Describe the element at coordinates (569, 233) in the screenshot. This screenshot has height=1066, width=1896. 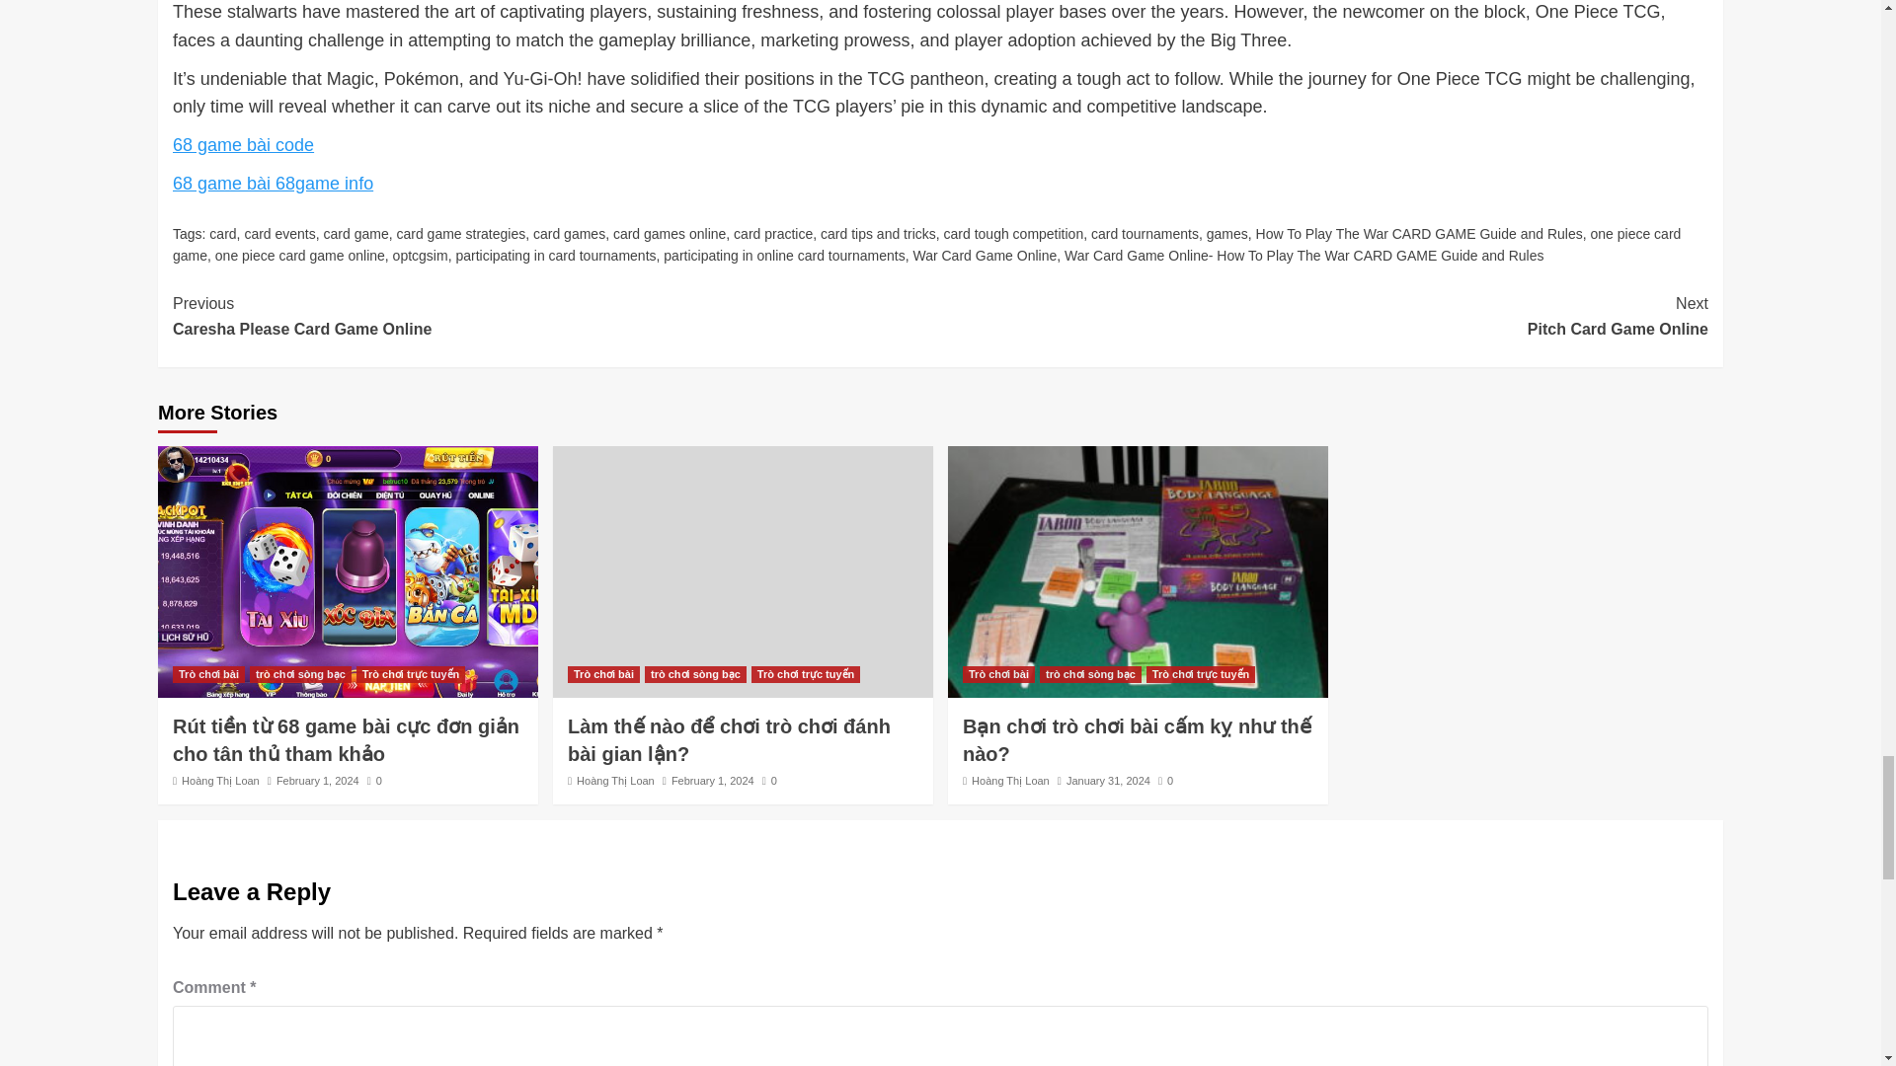
I see `card games` at that location.